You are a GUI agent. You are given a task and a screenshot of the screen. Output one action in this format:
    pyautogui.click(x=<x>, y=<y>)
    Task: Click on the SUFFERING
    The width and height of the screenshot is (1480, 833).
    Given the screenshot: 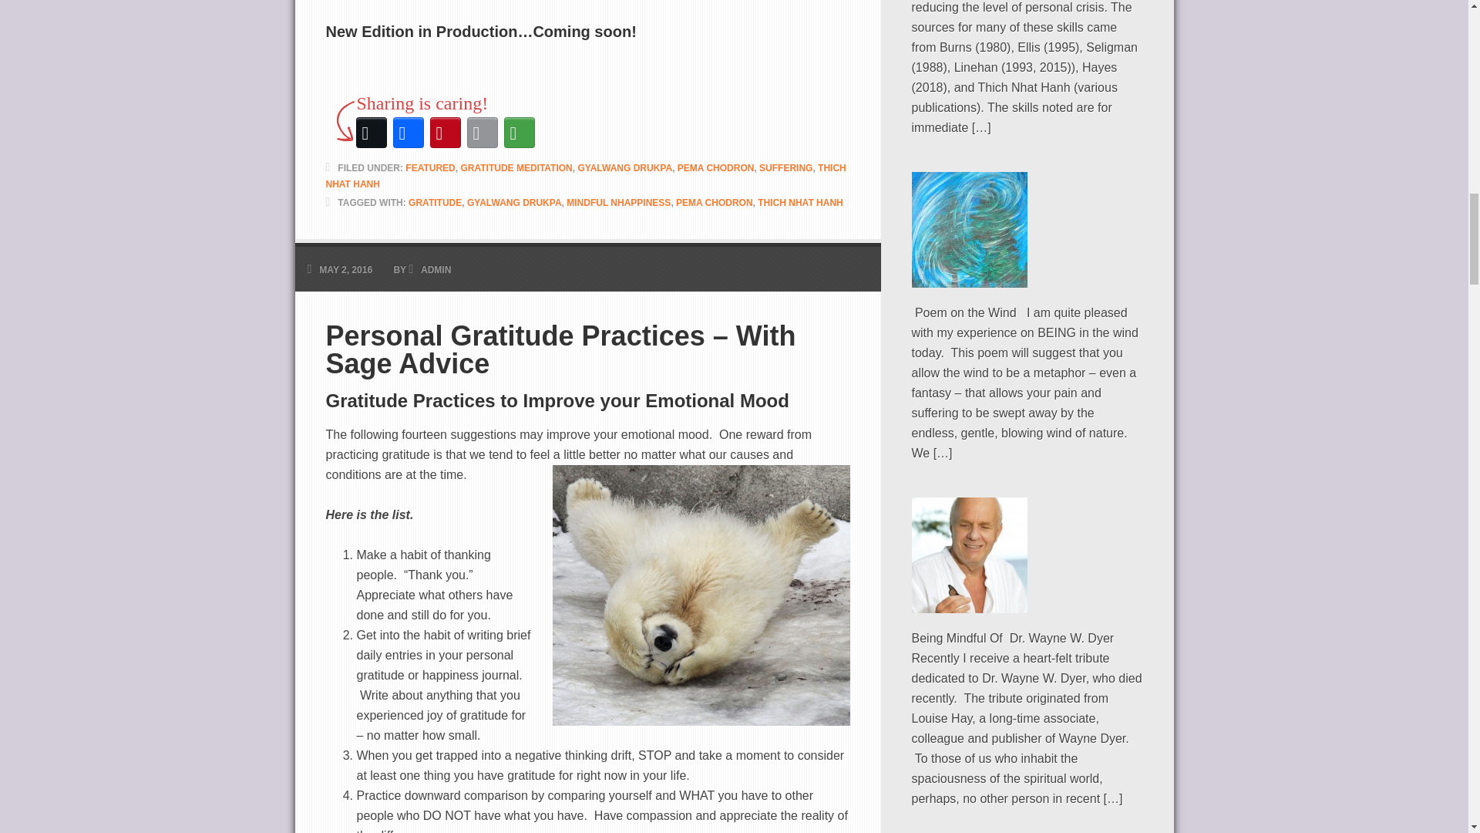 What is the action you would take?
    pyautogui.click(x=785, y=167)
    